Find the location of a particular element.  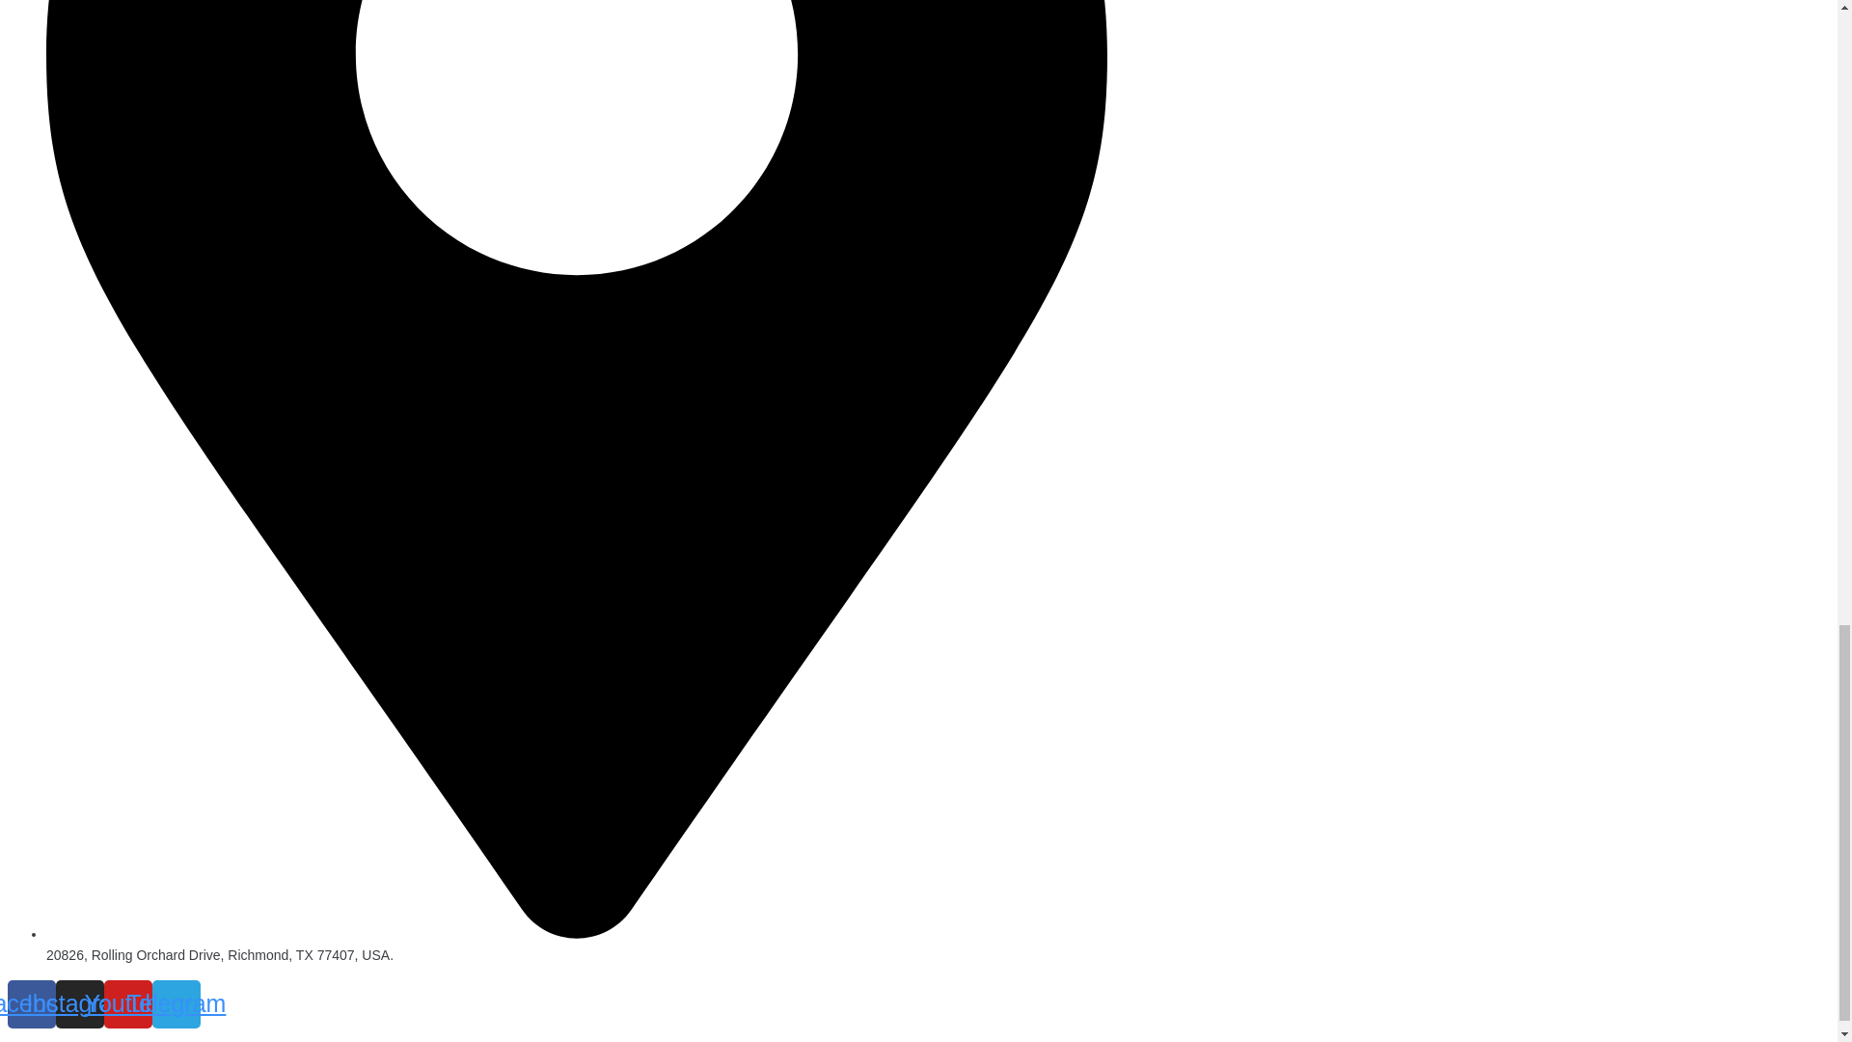

Instagram is located at coordinates (79, 1003).